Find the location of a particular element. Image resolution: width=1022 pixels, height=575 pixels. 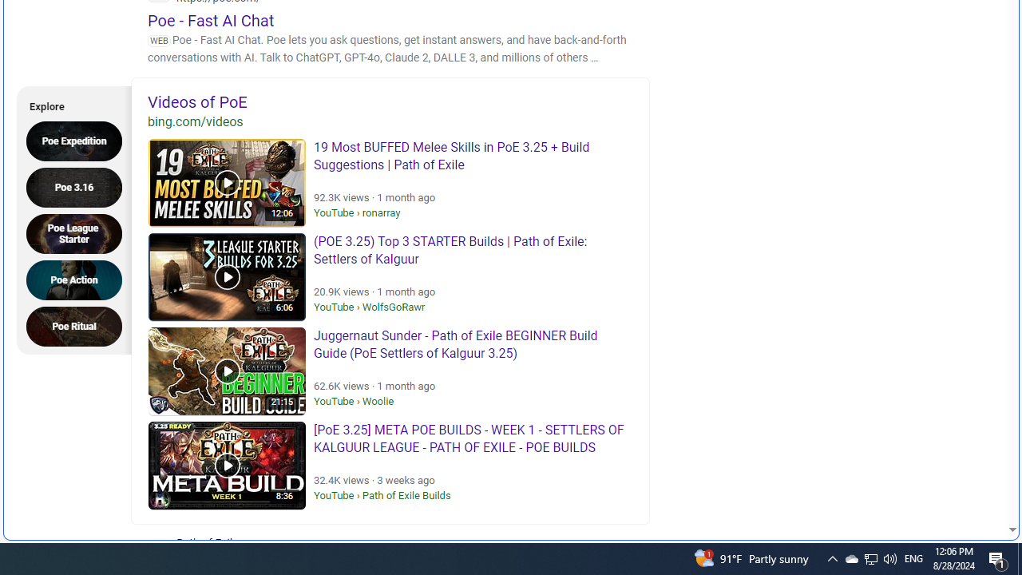

Videos of PoE is located at coordinates (390, 101).